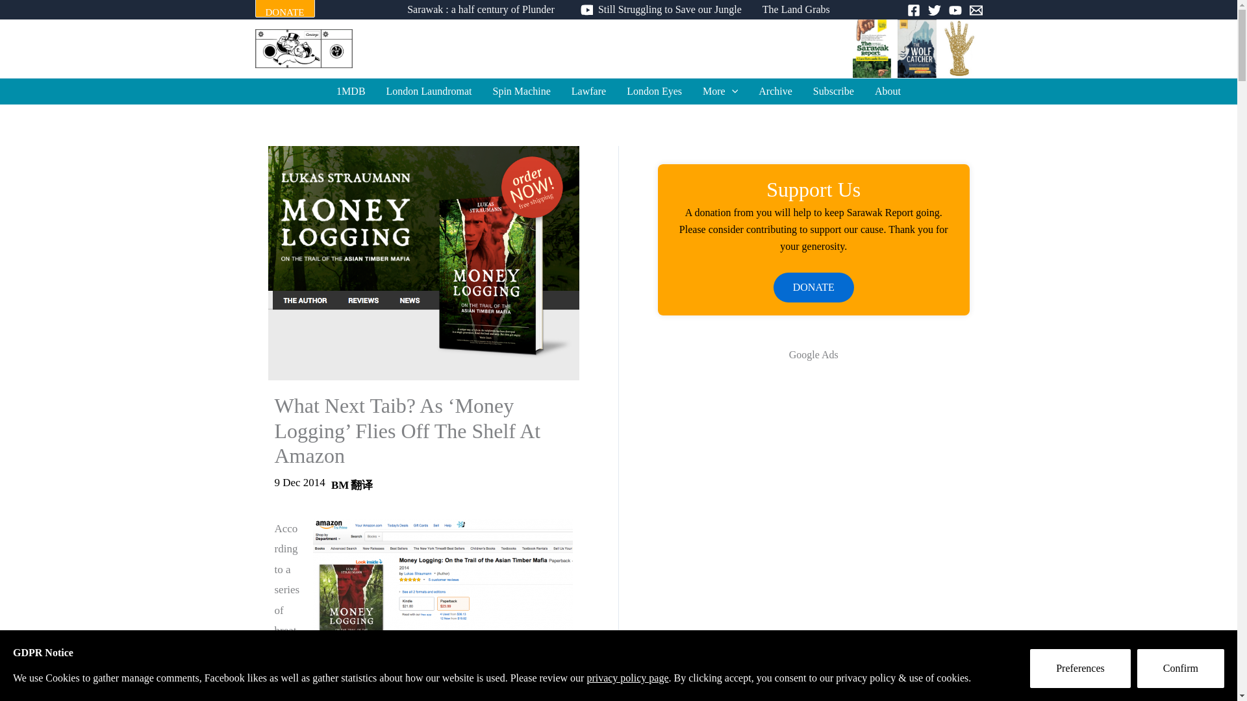 The image size is (1247, 701). I want to click on More, so click(720, 91).